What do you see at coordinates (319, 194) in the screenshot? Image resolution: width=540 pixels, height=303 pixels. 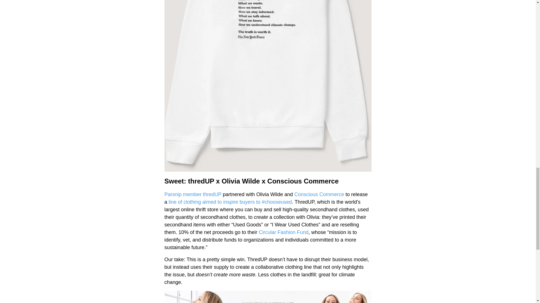 I see `Conscious Commerce` at bounding box center [319, 194].